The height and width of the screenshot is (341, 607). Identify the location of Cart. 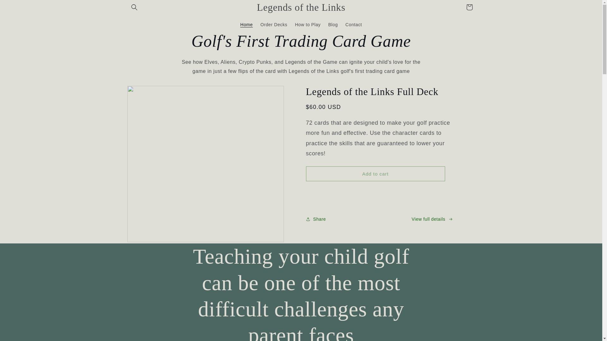
(469, 7).